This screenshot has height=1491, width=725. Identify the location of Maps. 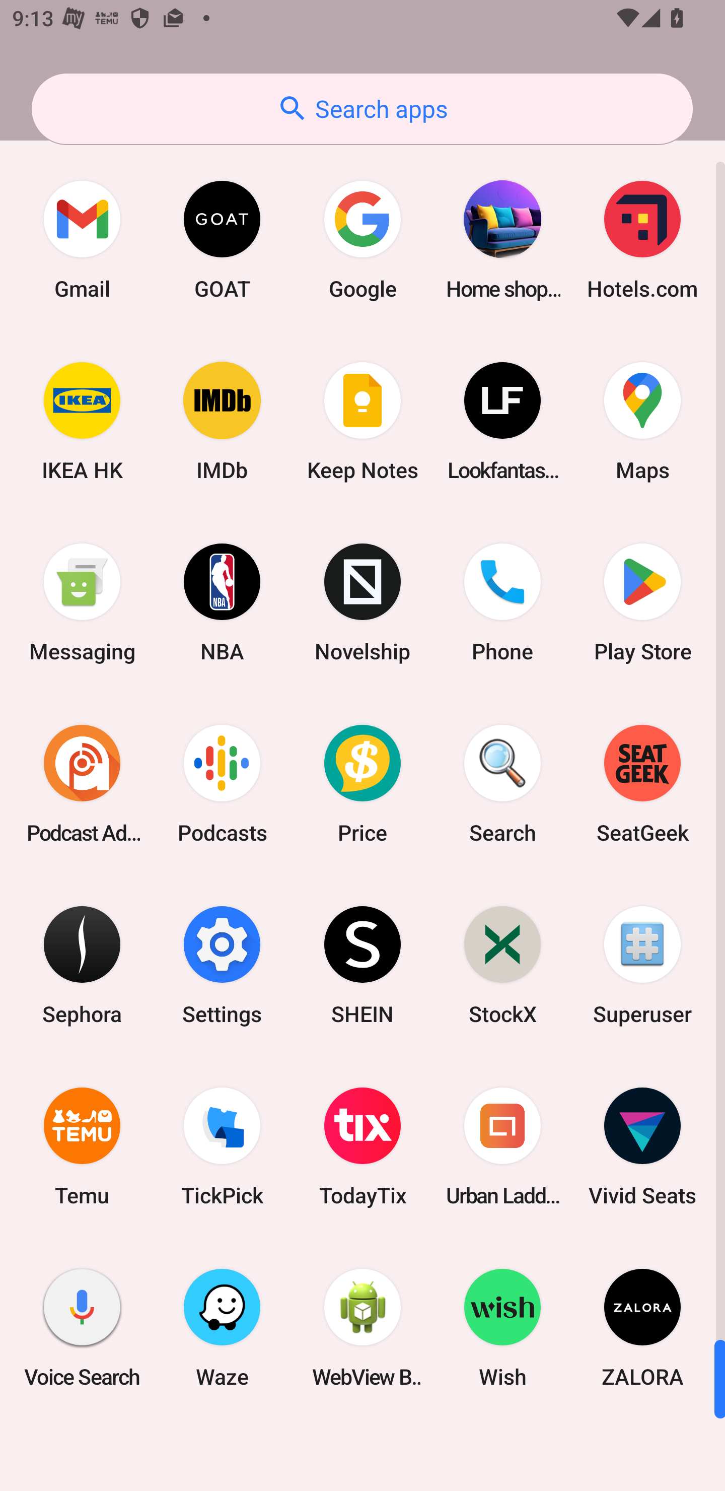
(642, 421).